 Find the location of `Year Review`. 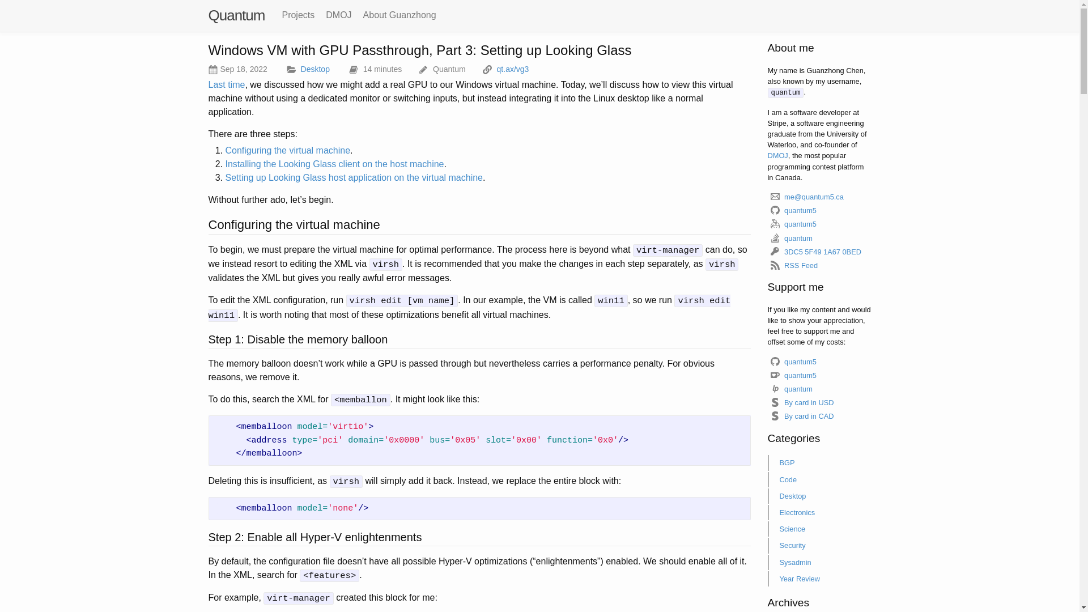

Year Review is located at coordinates (819, 579).